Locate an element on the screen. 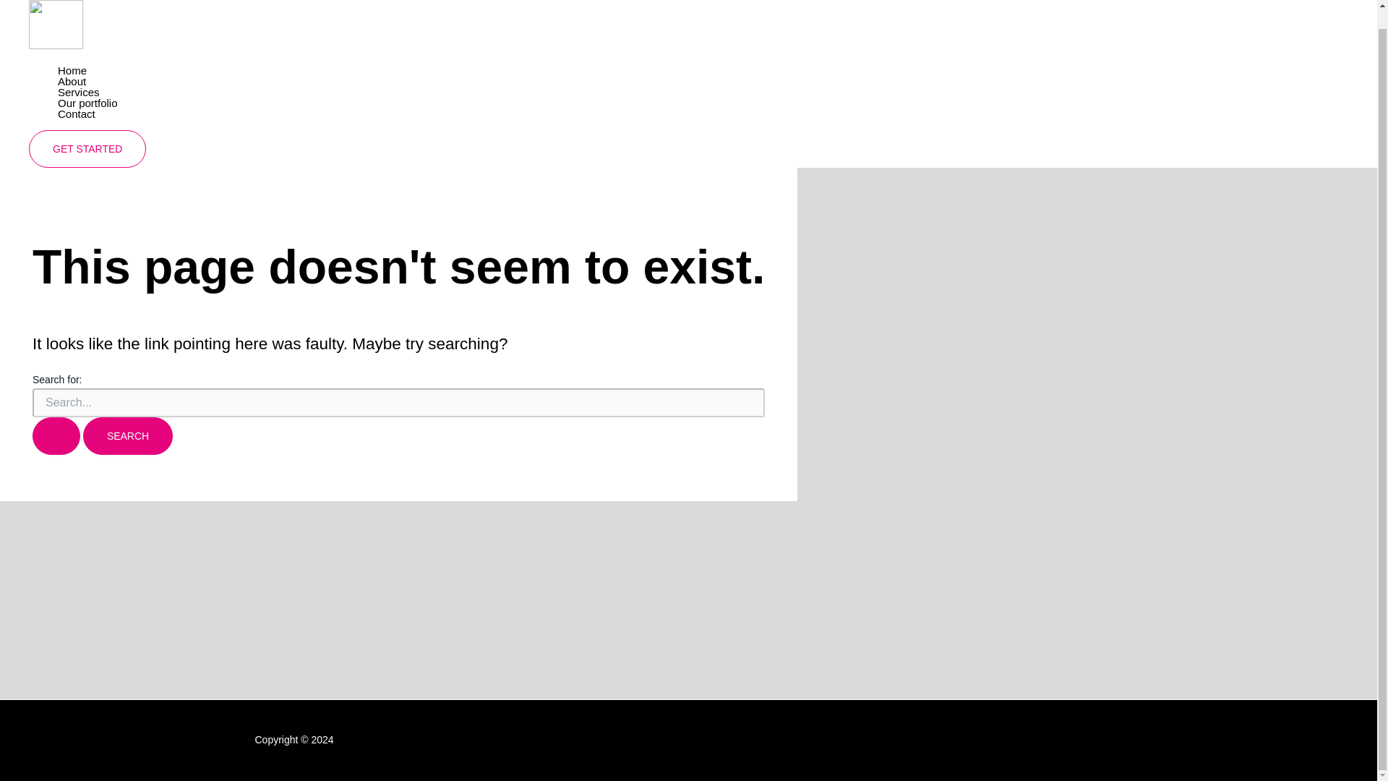  Services is located at coordinates (88, 92).